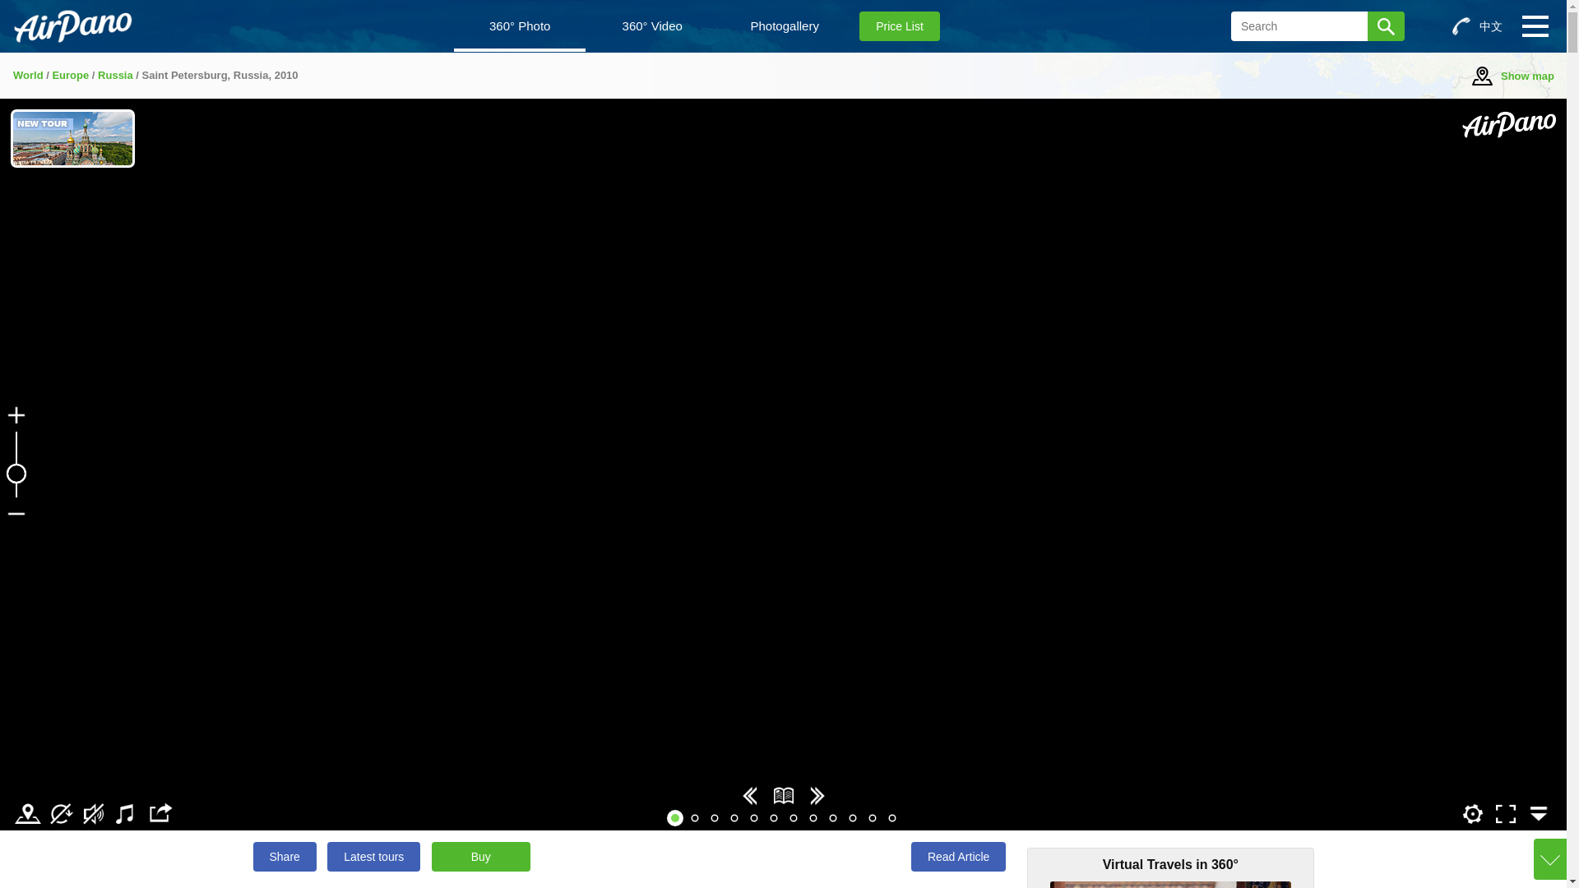  I want to click on Russia, so click(115, 76).